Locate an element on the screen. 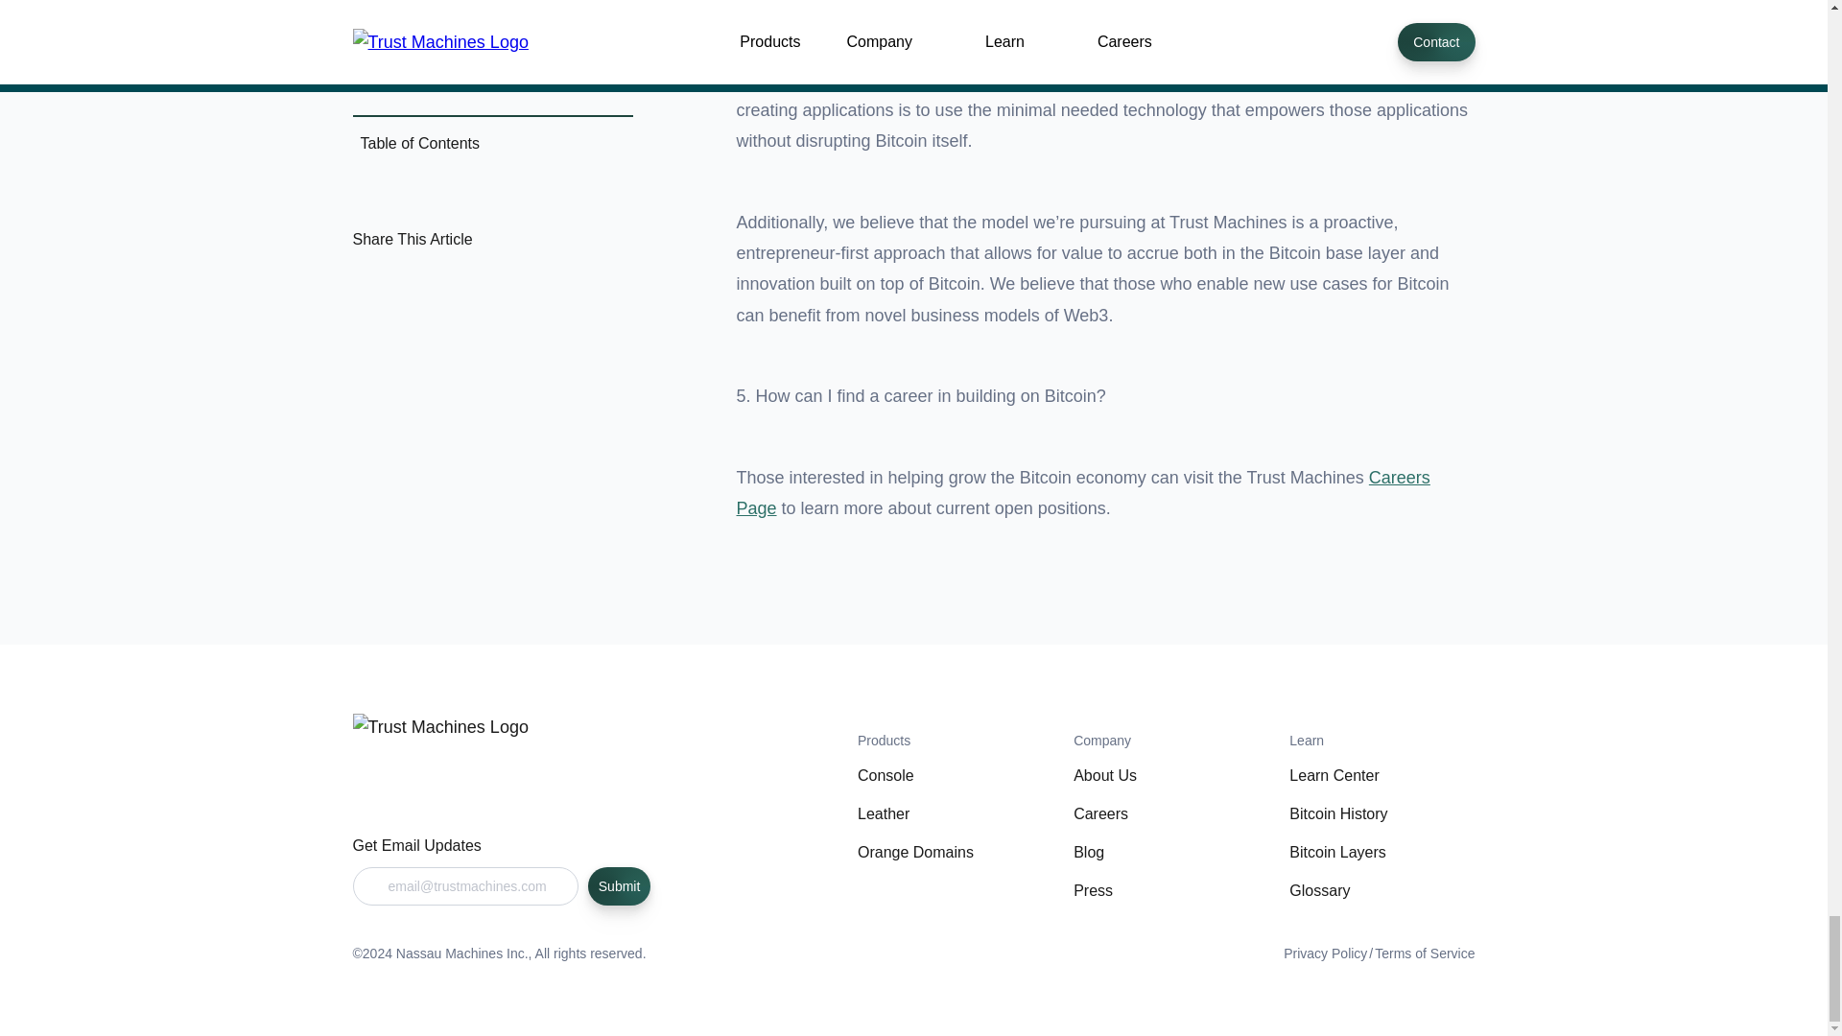 The image size is (1842, 1036). Leather is located at coordinates (884, 813).